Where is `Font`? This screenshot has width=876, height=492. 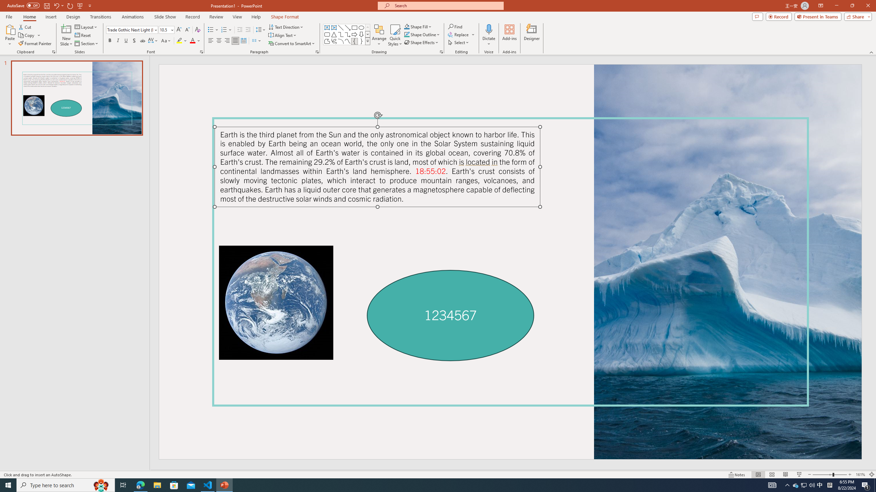 Font is located at coordinates (129, 29).